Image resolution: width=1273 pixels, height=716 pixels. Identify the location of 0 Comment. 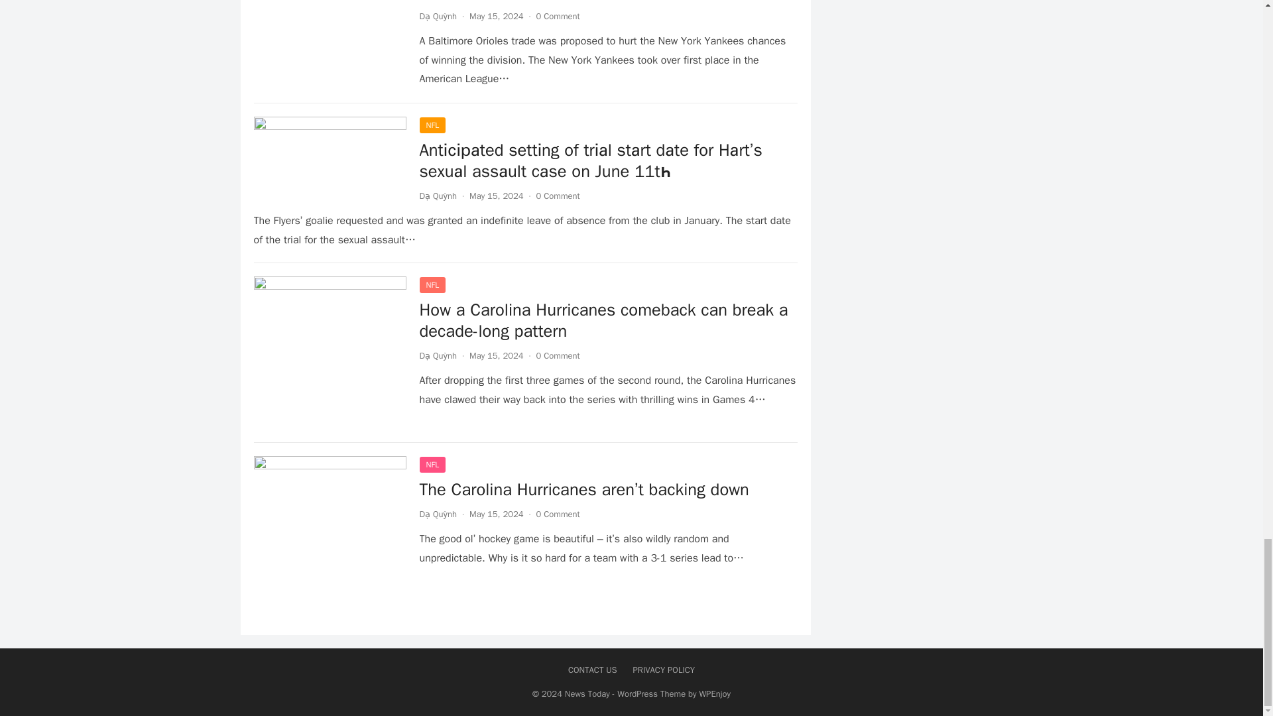
(558, 196).